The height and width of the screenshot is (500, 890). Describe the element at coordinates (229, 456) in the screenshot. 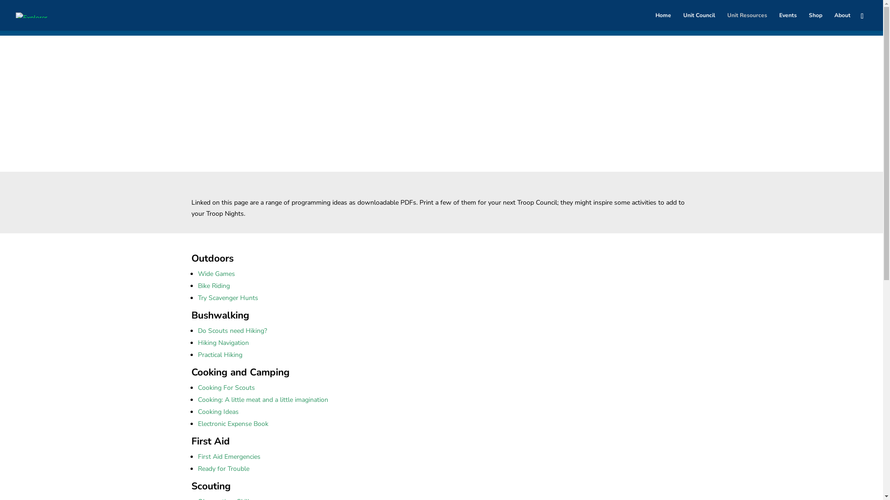

I see `First Aid Emergencies` at that location.